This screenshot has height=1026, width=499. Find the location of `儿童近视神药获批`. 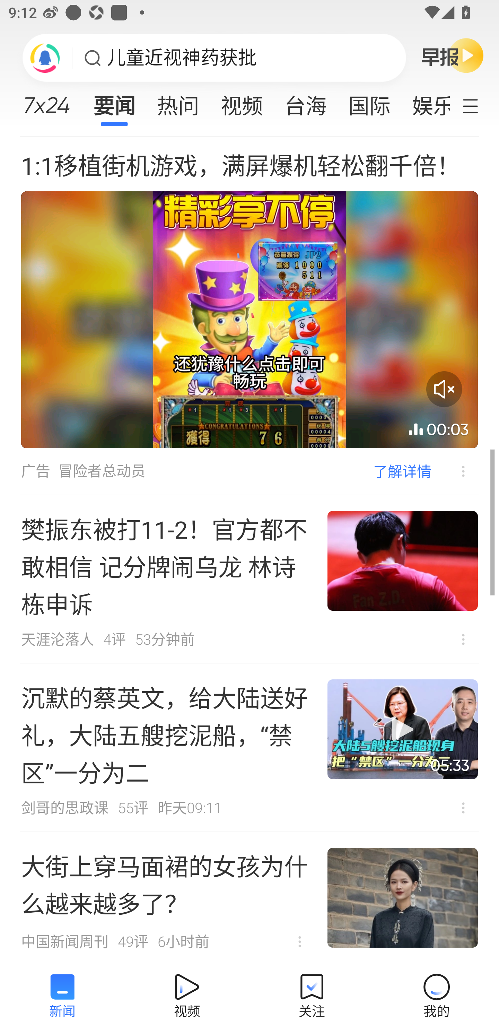

儿童近视神药获批 is located at coordinates (182, 58).